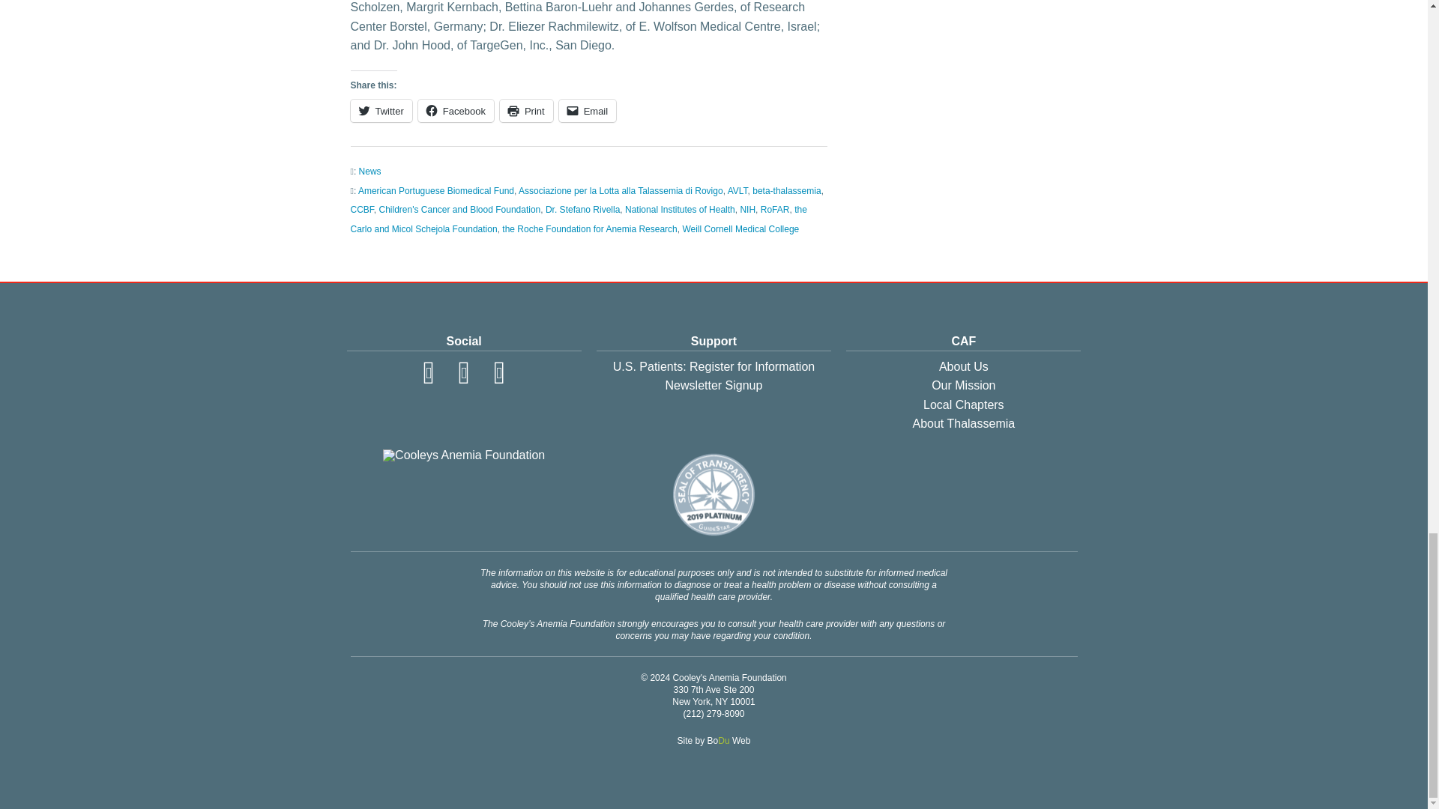  What do you see at coordinates (588, 111) in the screenshot?
I see `Click to email a link to a friend` at bounding box center [588, 111].